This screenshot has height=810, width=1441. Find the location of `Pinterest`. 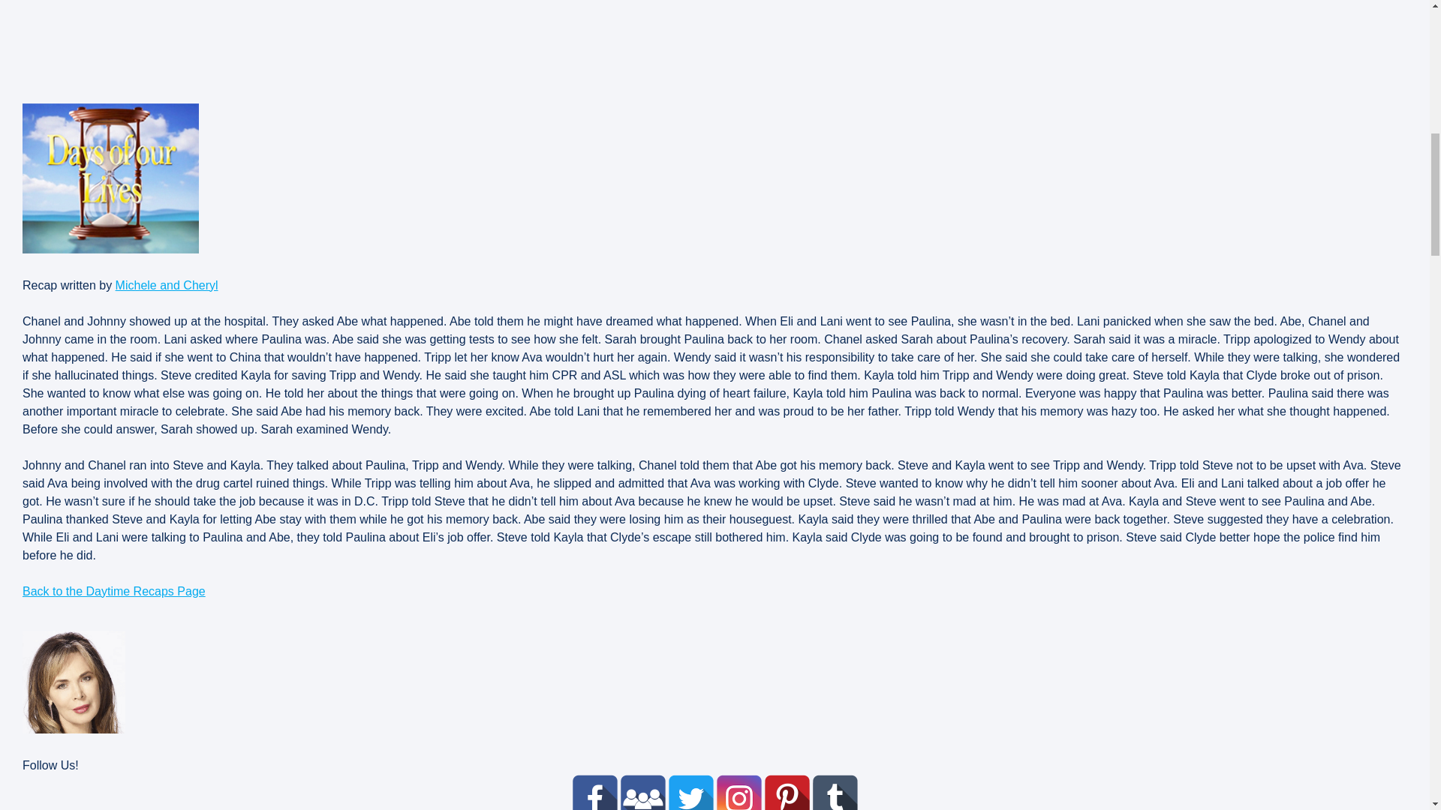

Pinterest is located at coordinates (786, 792).